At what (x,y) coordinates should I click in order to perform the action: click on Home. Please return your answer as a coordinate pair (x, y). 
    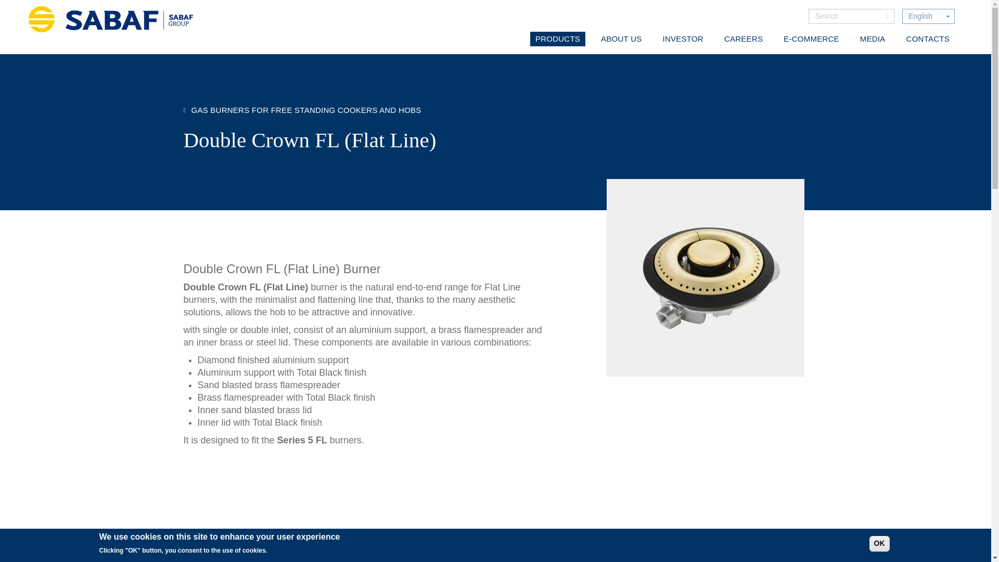
    Looking at the image, I should click on (114, 19).